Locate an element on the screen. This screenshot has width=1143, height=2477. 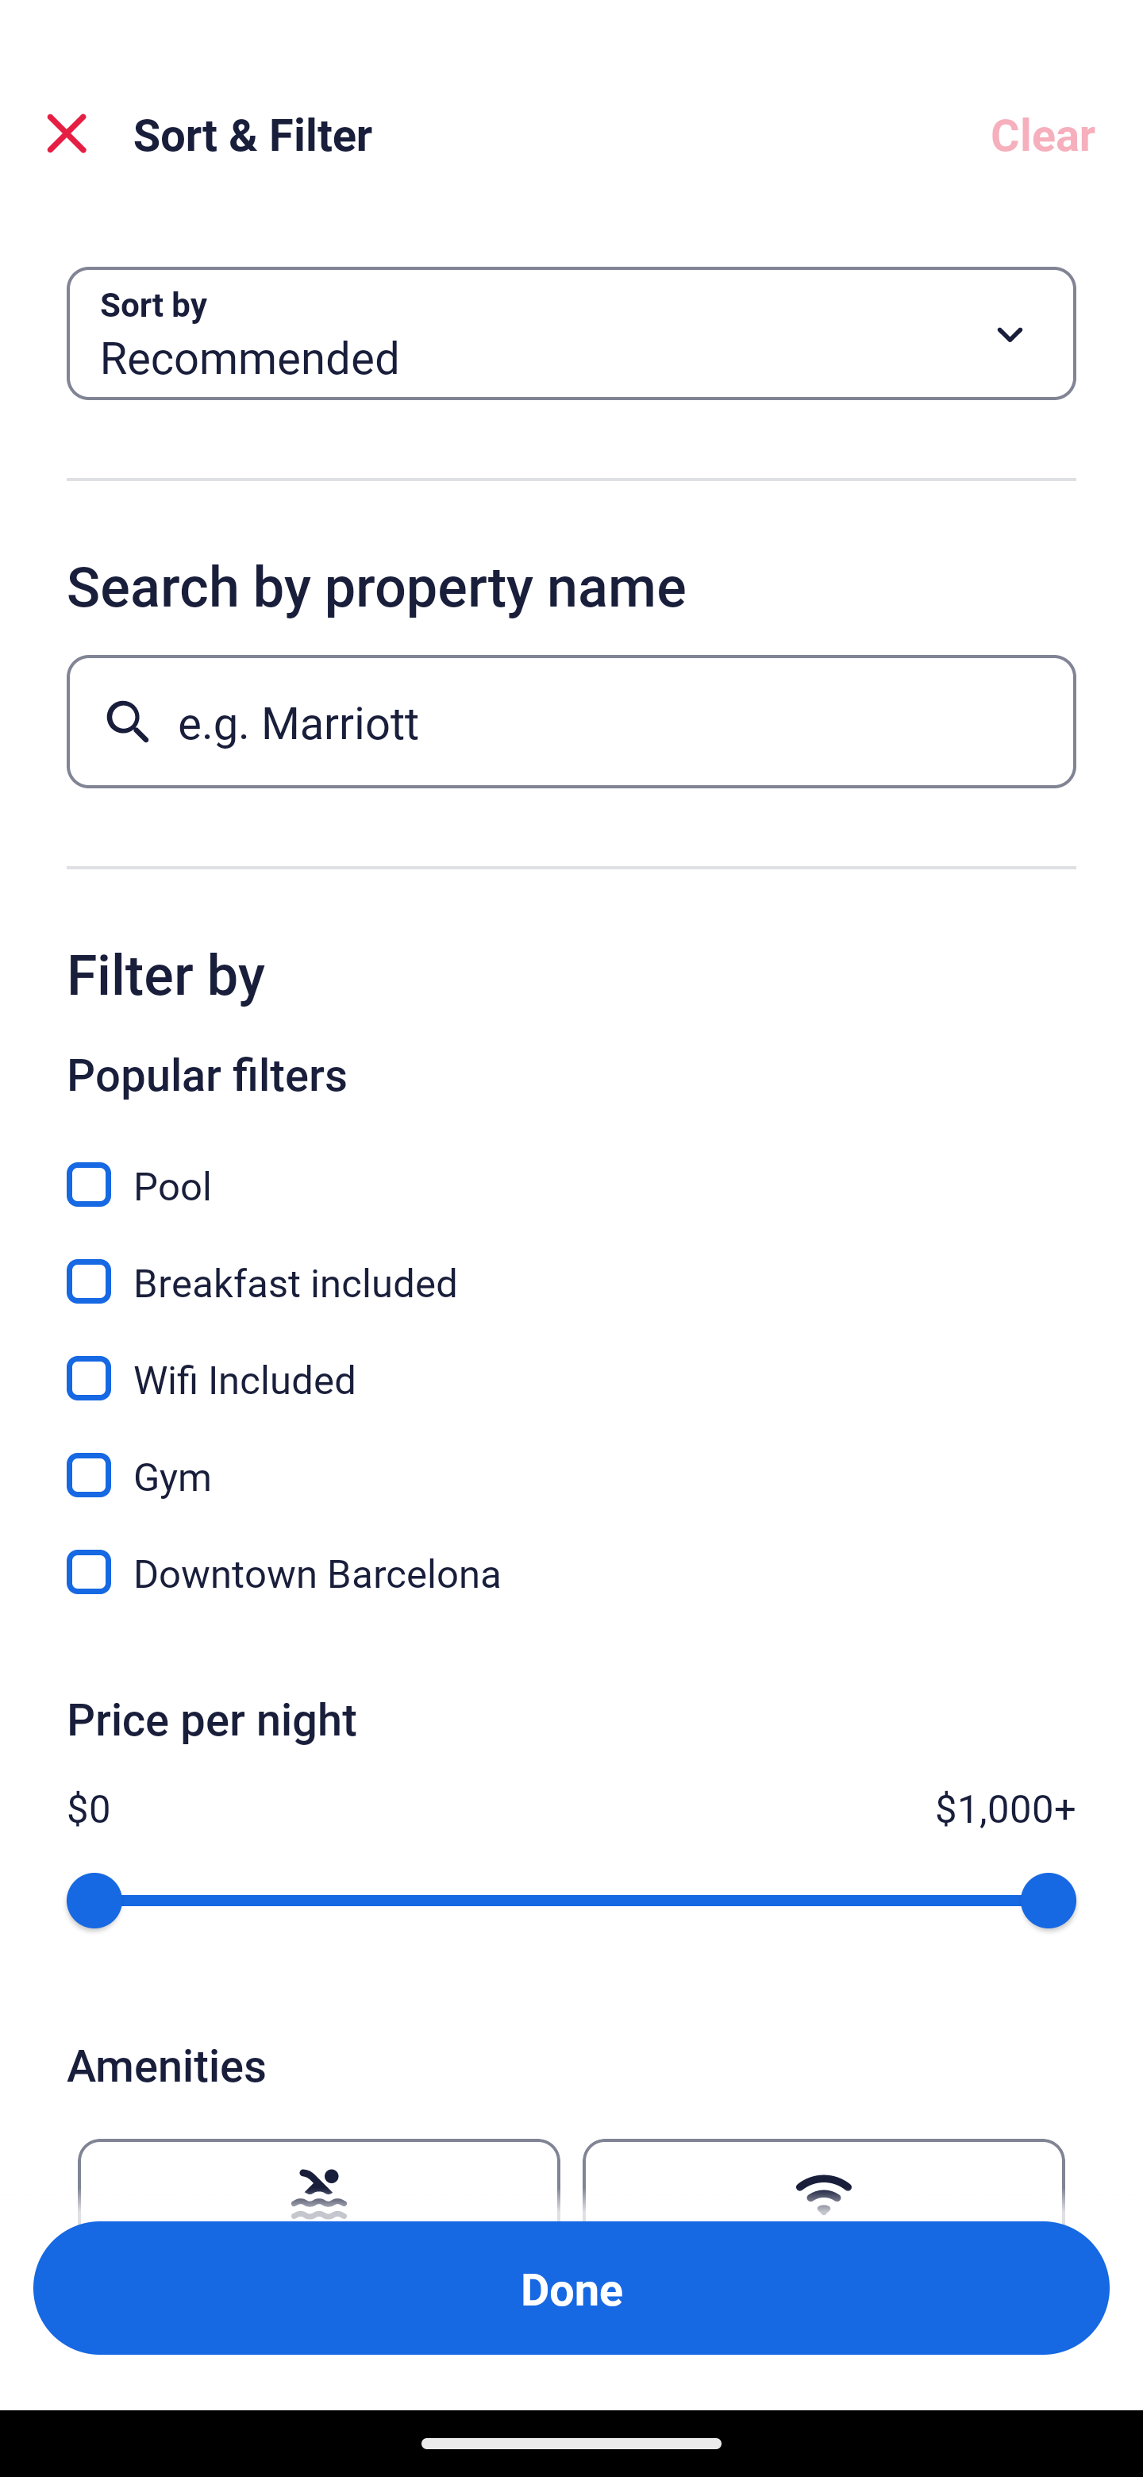
Apply and close Sort and Filter Done is located at coordinates (571, 2288).